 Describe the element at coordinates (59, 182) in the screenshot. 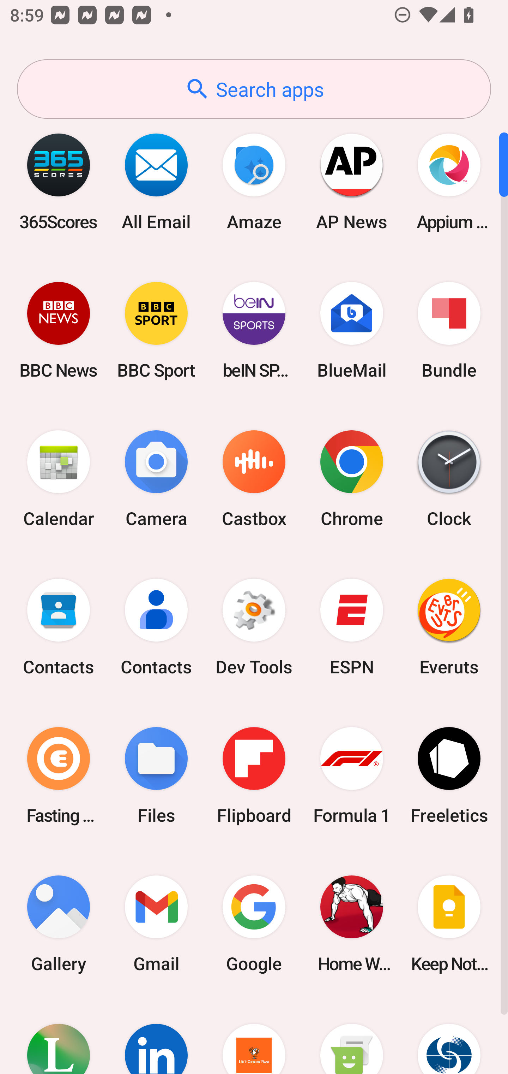

I see `365Scores` at that location.